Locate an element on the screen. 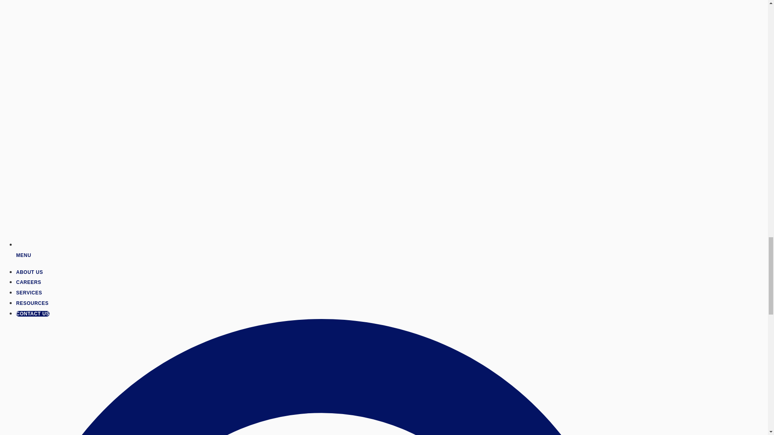 The width and height of the screenshot is (774, 435). CONTACT US is located at coordinates (33, 314).